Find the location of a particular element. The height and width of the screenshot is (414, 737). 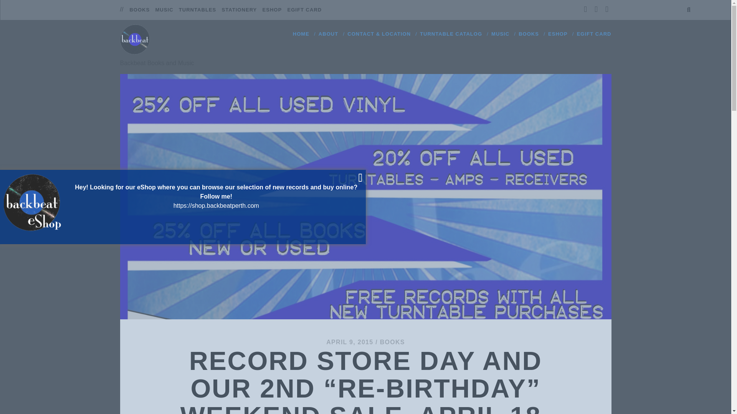

EGIFT CARD is located at coordinates (304, 10).